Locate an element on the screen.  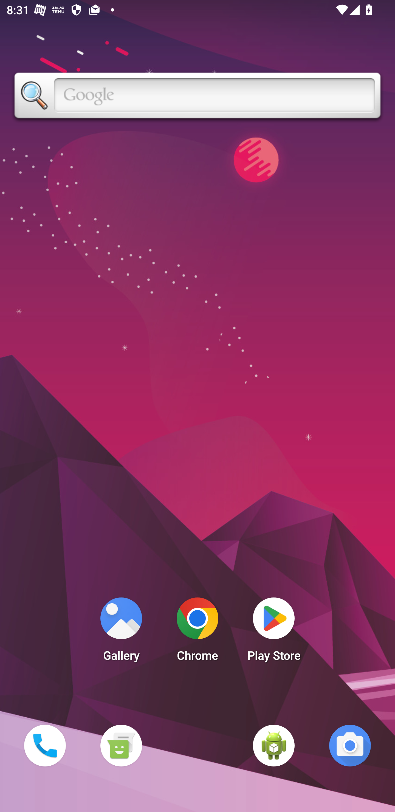
Gallery is located at coordinates (121, 632).